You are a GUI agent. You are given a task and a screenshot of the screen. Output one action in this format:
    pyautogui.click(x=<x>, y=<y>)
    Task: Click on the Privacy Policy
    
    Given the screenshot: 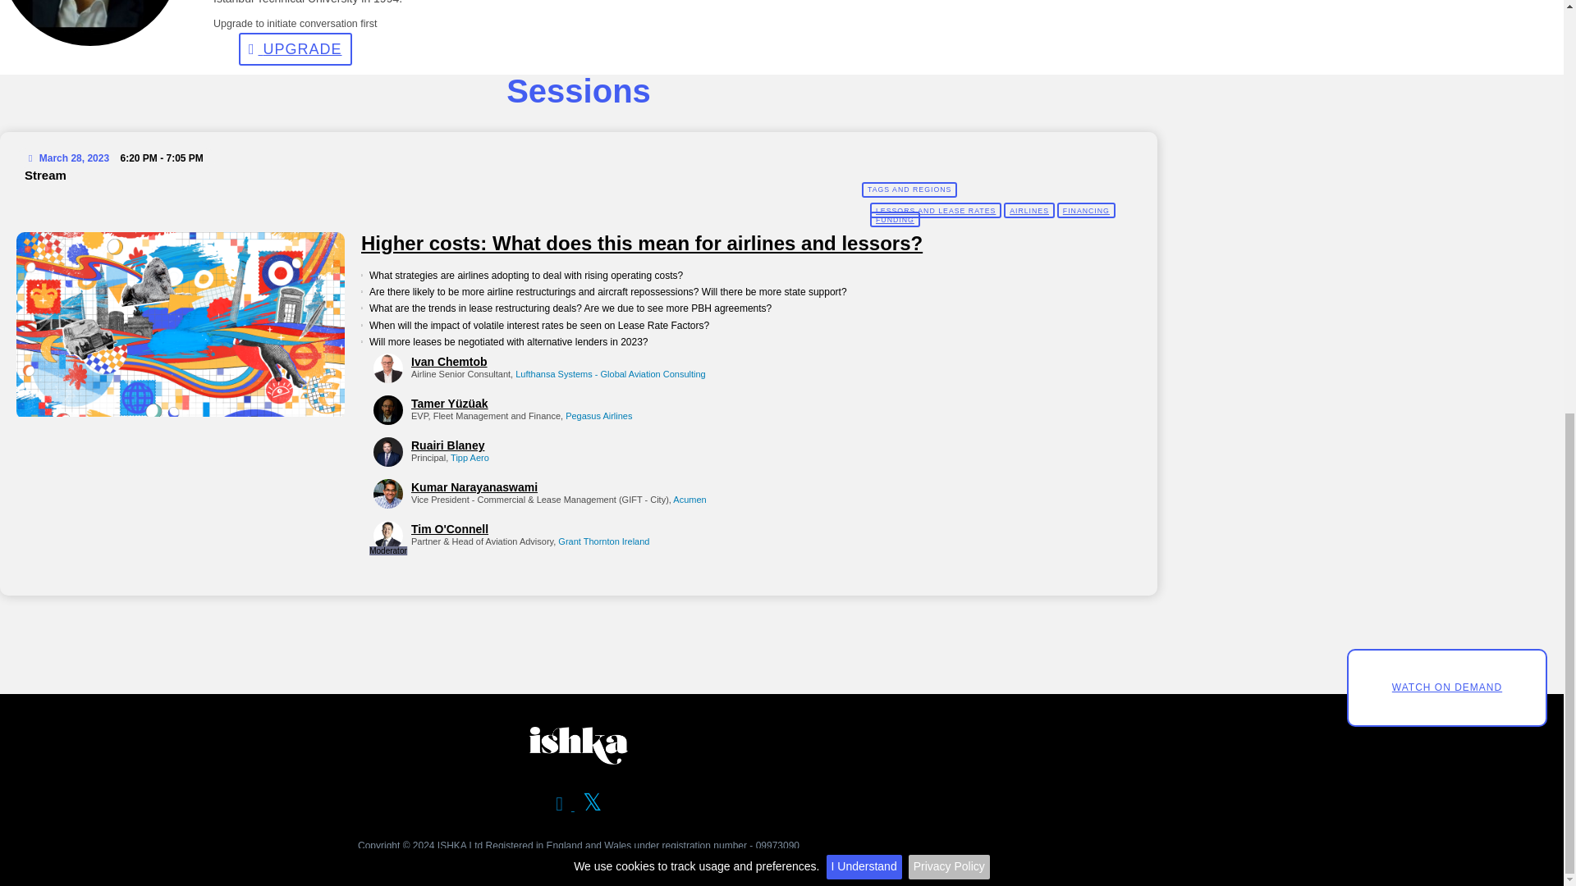 What is the action you would take?
    pyautogui.click(x=949, y=94)
    